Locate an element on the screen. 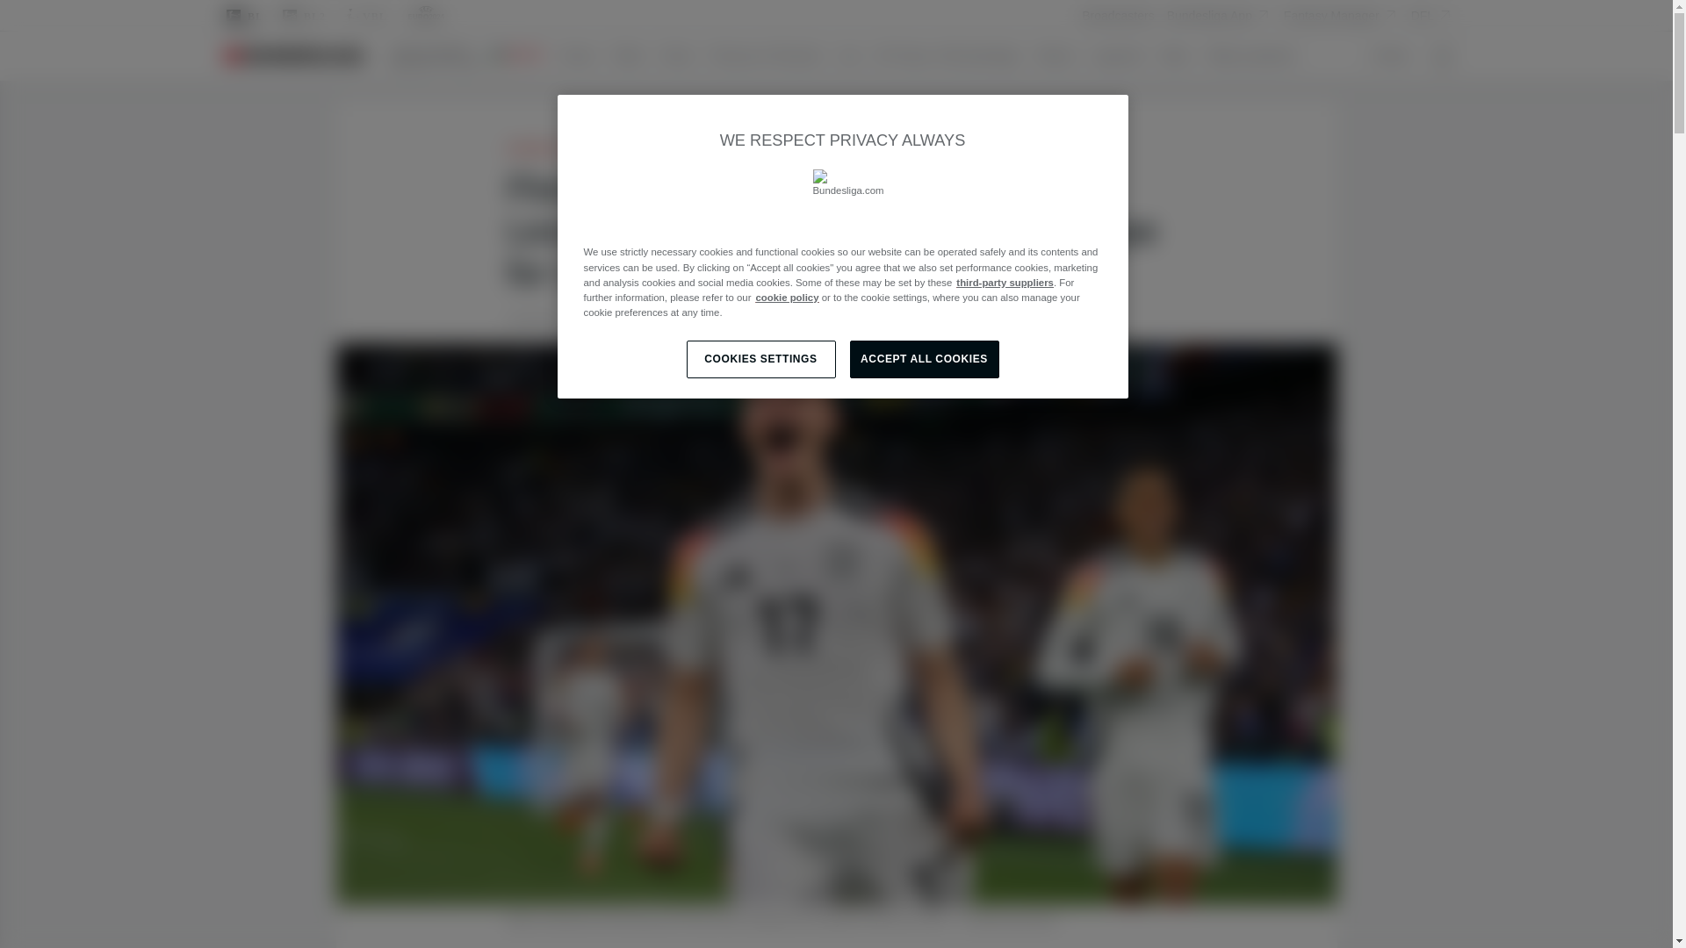 This screenshot has height=948, width=1686. Table predictor is located at coordinates (1257, 55).